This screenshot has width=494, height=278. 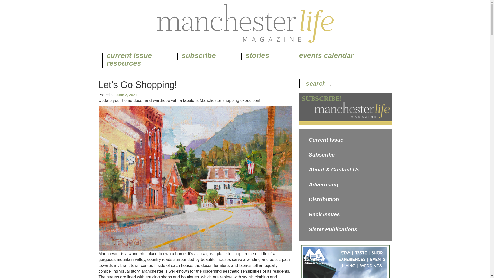 What do you see at coordinates (245, 24) in the screenshot?
I see `Manchester Life` at bounding box center [245, 24].